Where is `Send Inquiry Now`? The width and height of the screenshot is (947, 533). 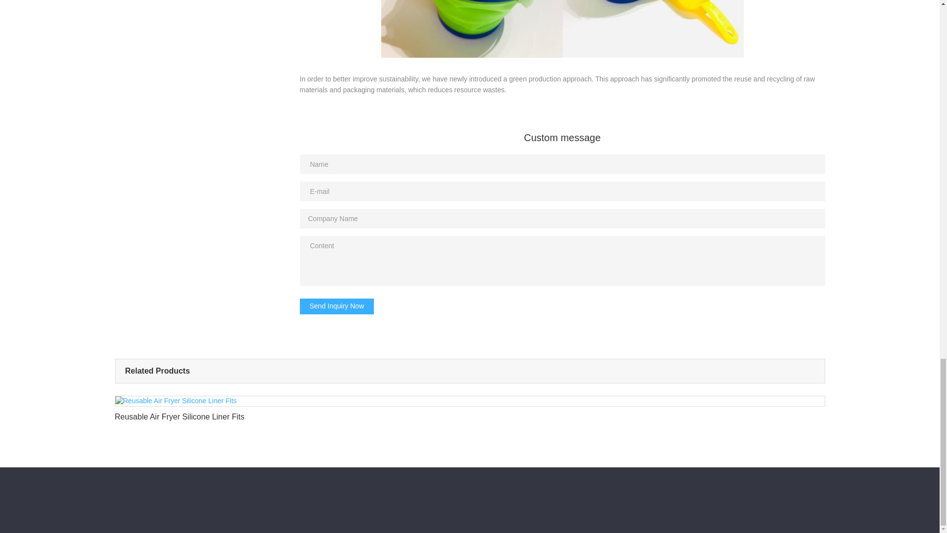 Send Inquiry Now is located at coordinates (337, 306).